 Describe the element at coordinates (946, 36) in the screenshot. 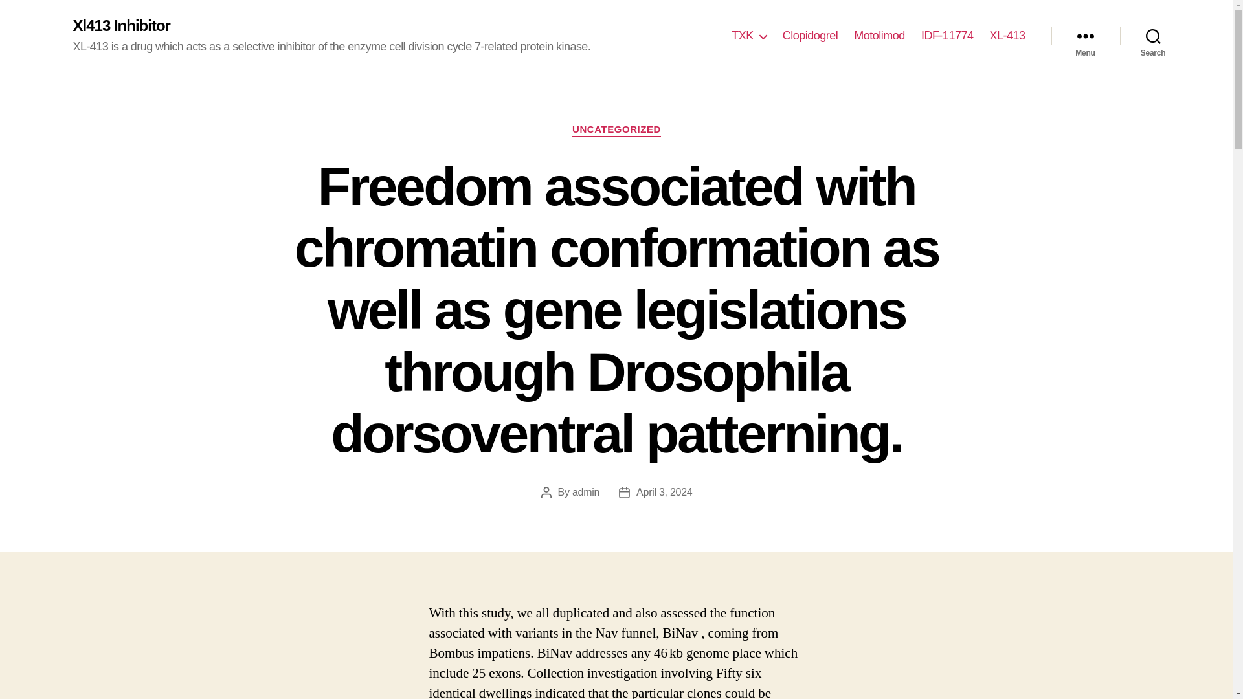

I see `IDF-11774` at that location.